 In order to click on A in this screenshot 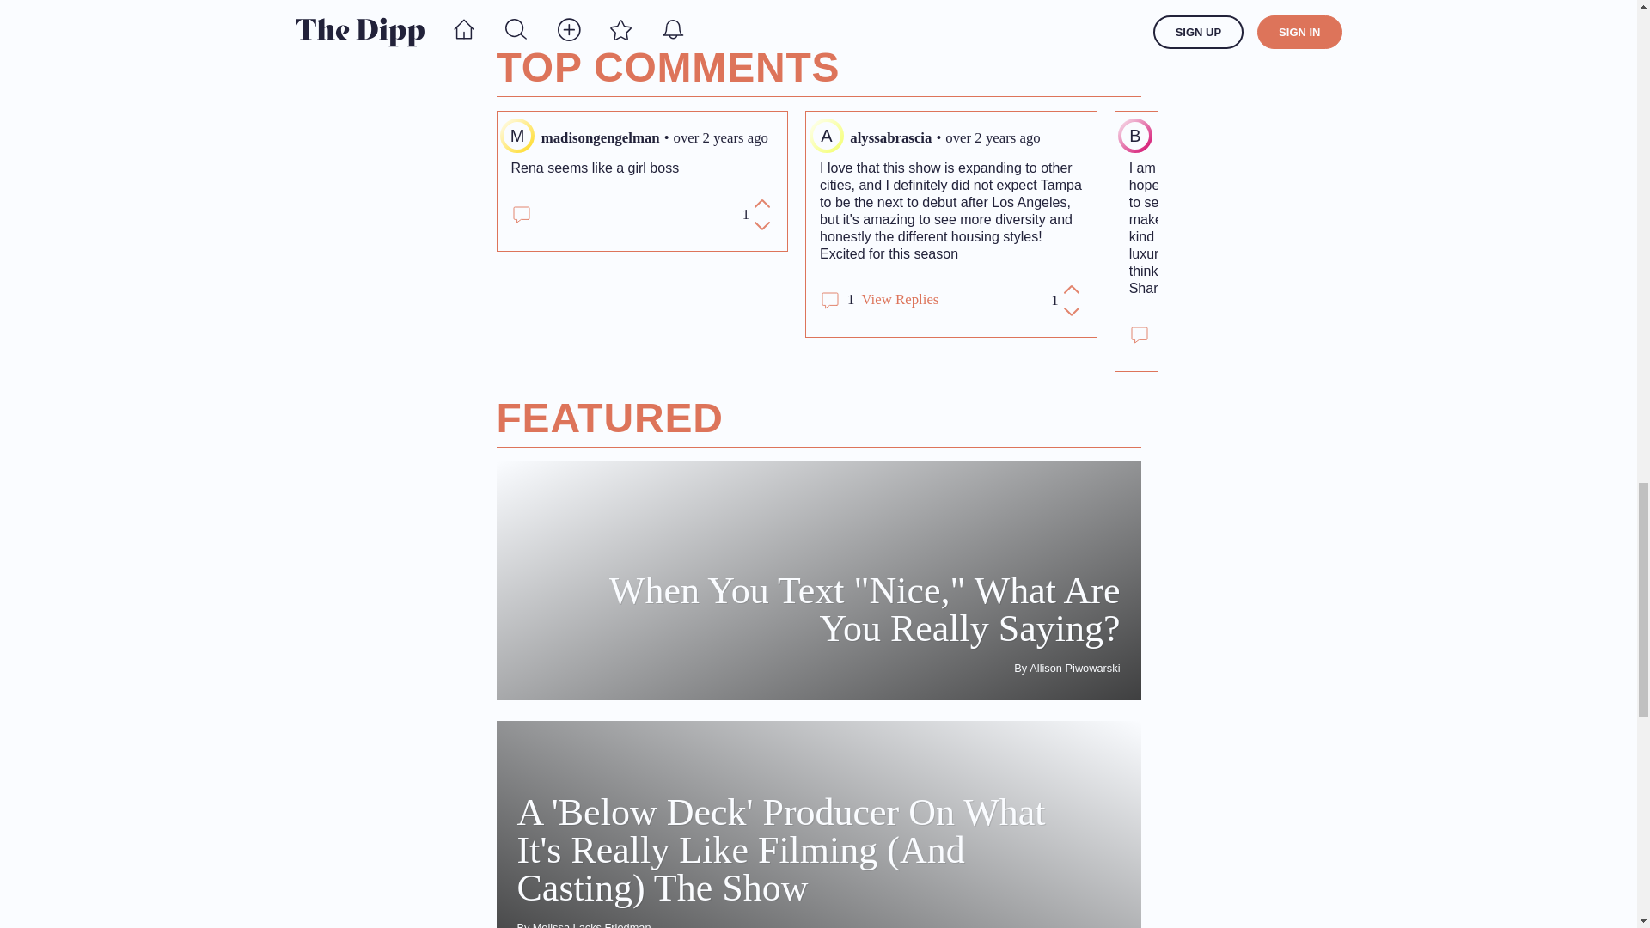, I will do `click(827, 136)`.